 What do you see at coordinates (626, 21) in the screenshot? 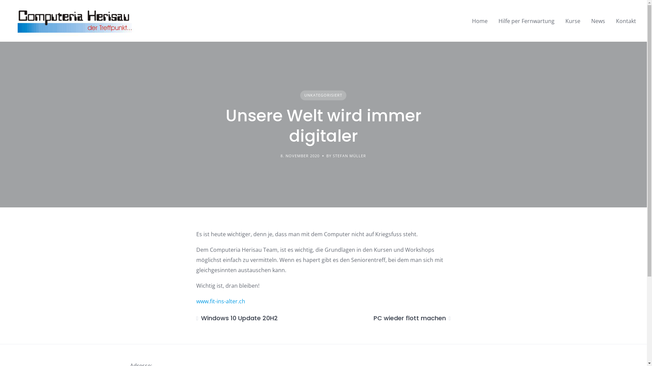
I see `Kontakt` at bounding box center [626, 21].